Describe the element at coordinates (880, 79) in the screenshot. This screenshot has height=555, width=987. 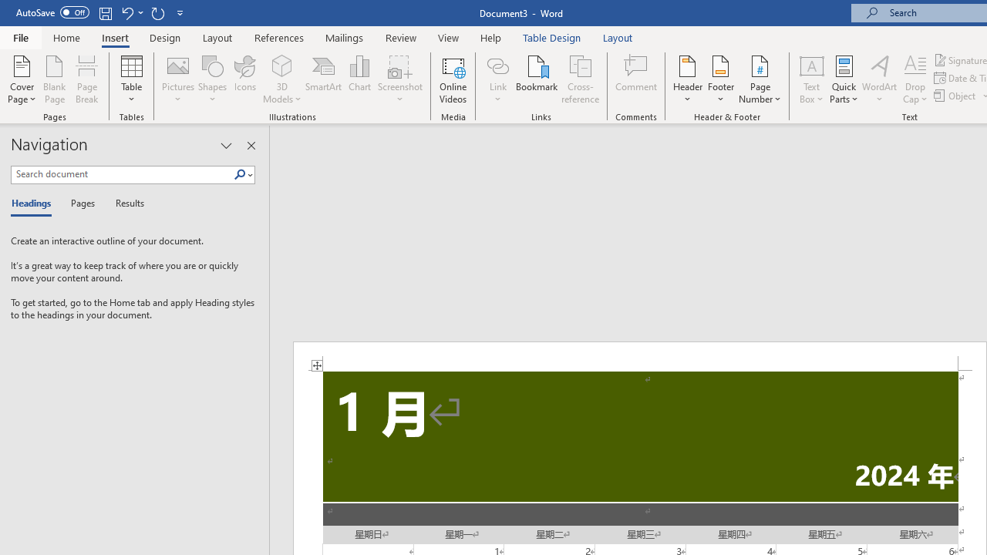
I see `WordArt` at that location.